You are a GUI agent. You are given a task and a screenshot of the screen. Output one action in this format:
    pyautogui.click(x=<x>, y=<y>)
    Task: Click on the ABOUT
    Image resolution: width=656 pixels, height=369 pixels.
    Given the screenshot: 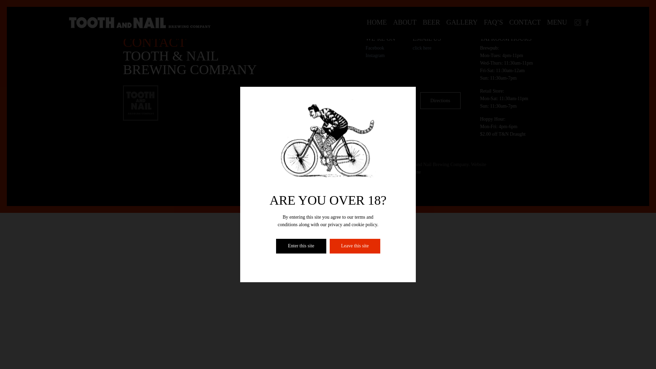 What is the action you would take?
    pyautogui.click(x=405, y=22)
    